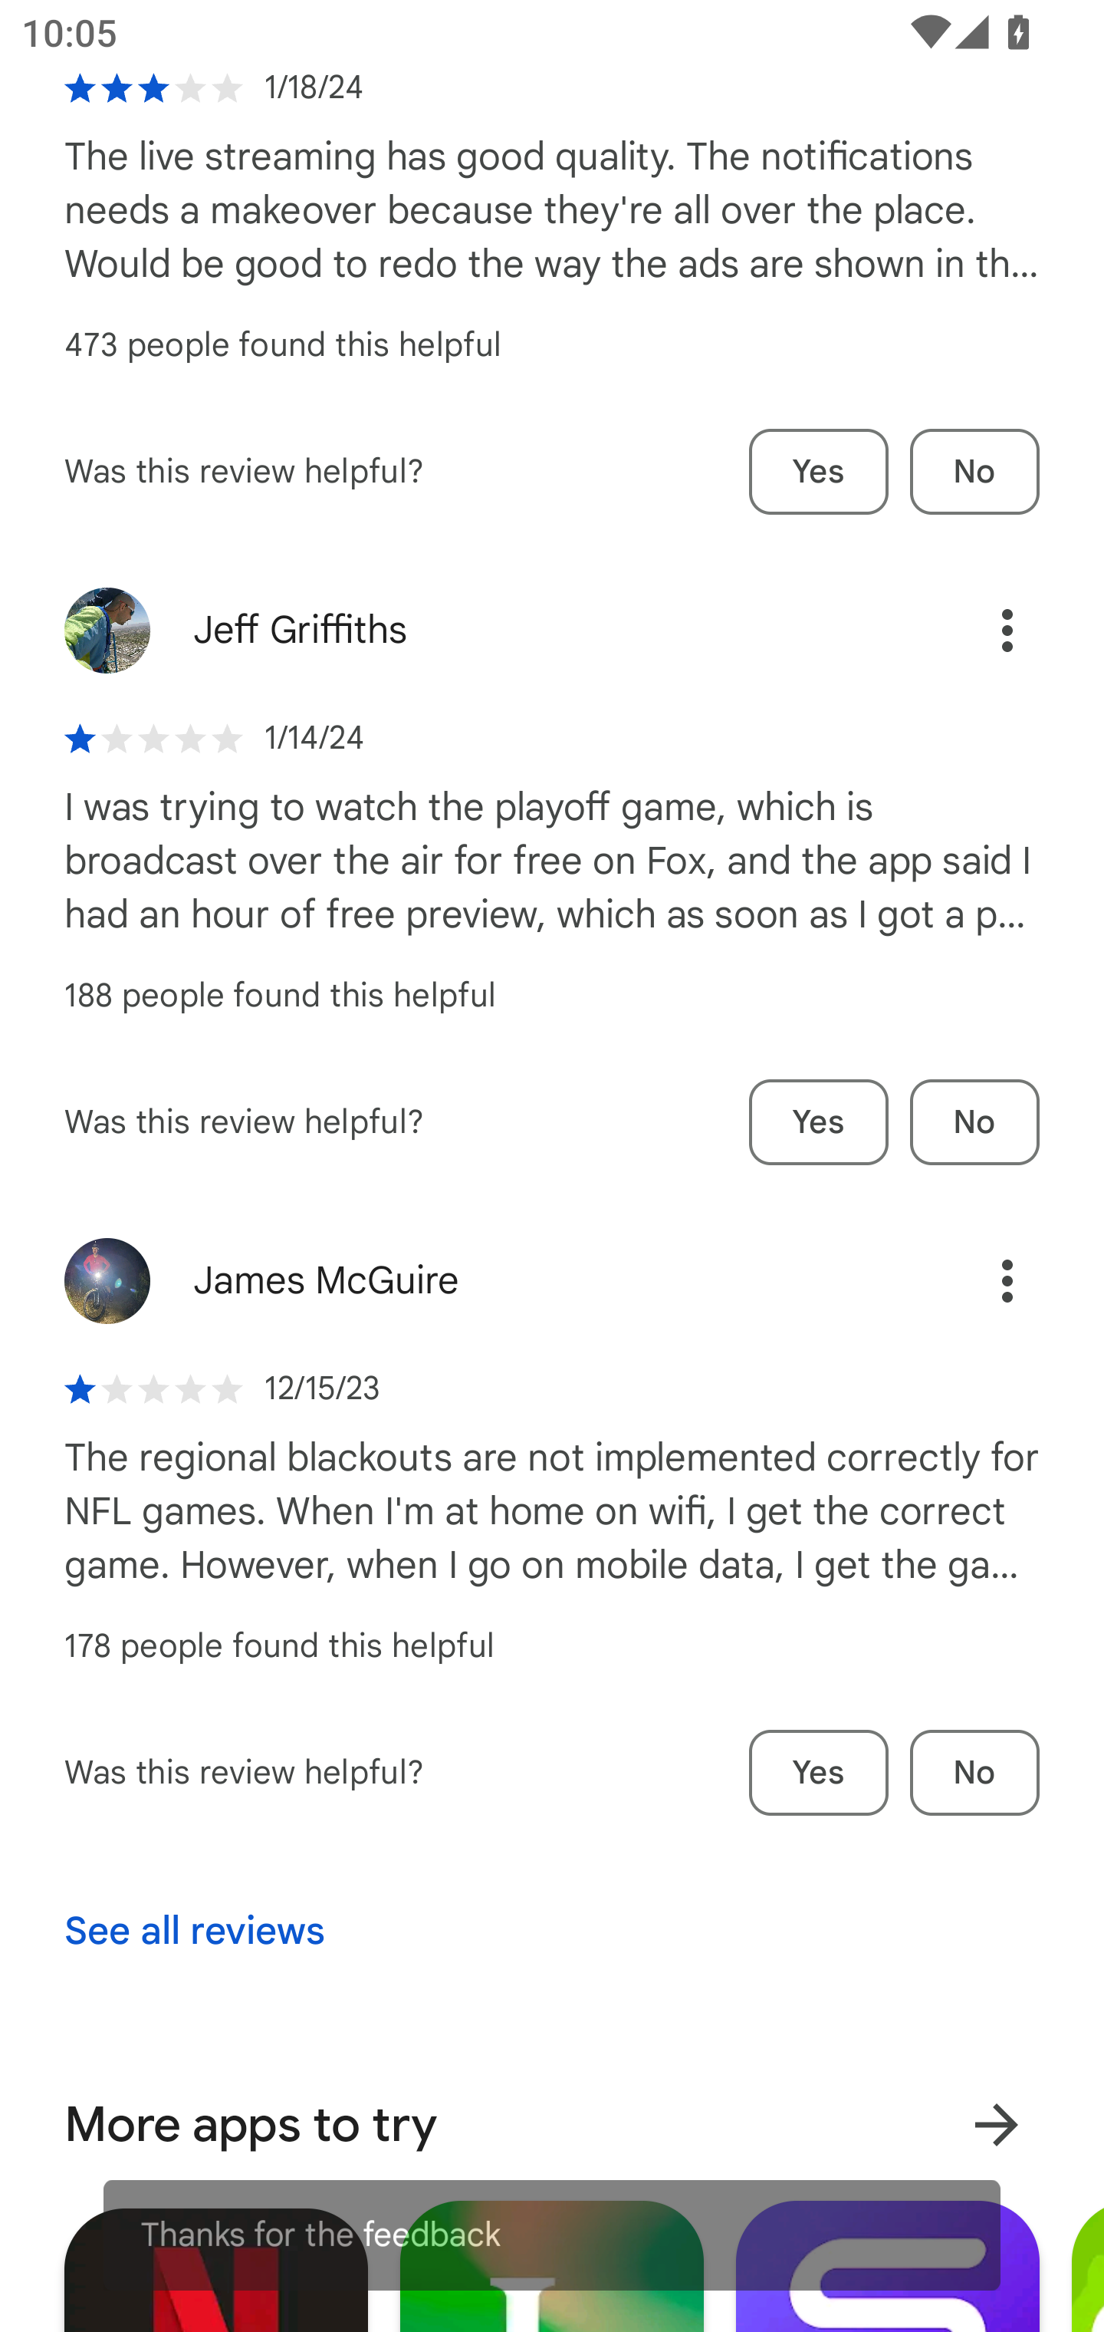  What do you see at coordinates (996, 2116) in the screenshot?
I see `More results for More apps to try` at bounding box center [996, 2116].